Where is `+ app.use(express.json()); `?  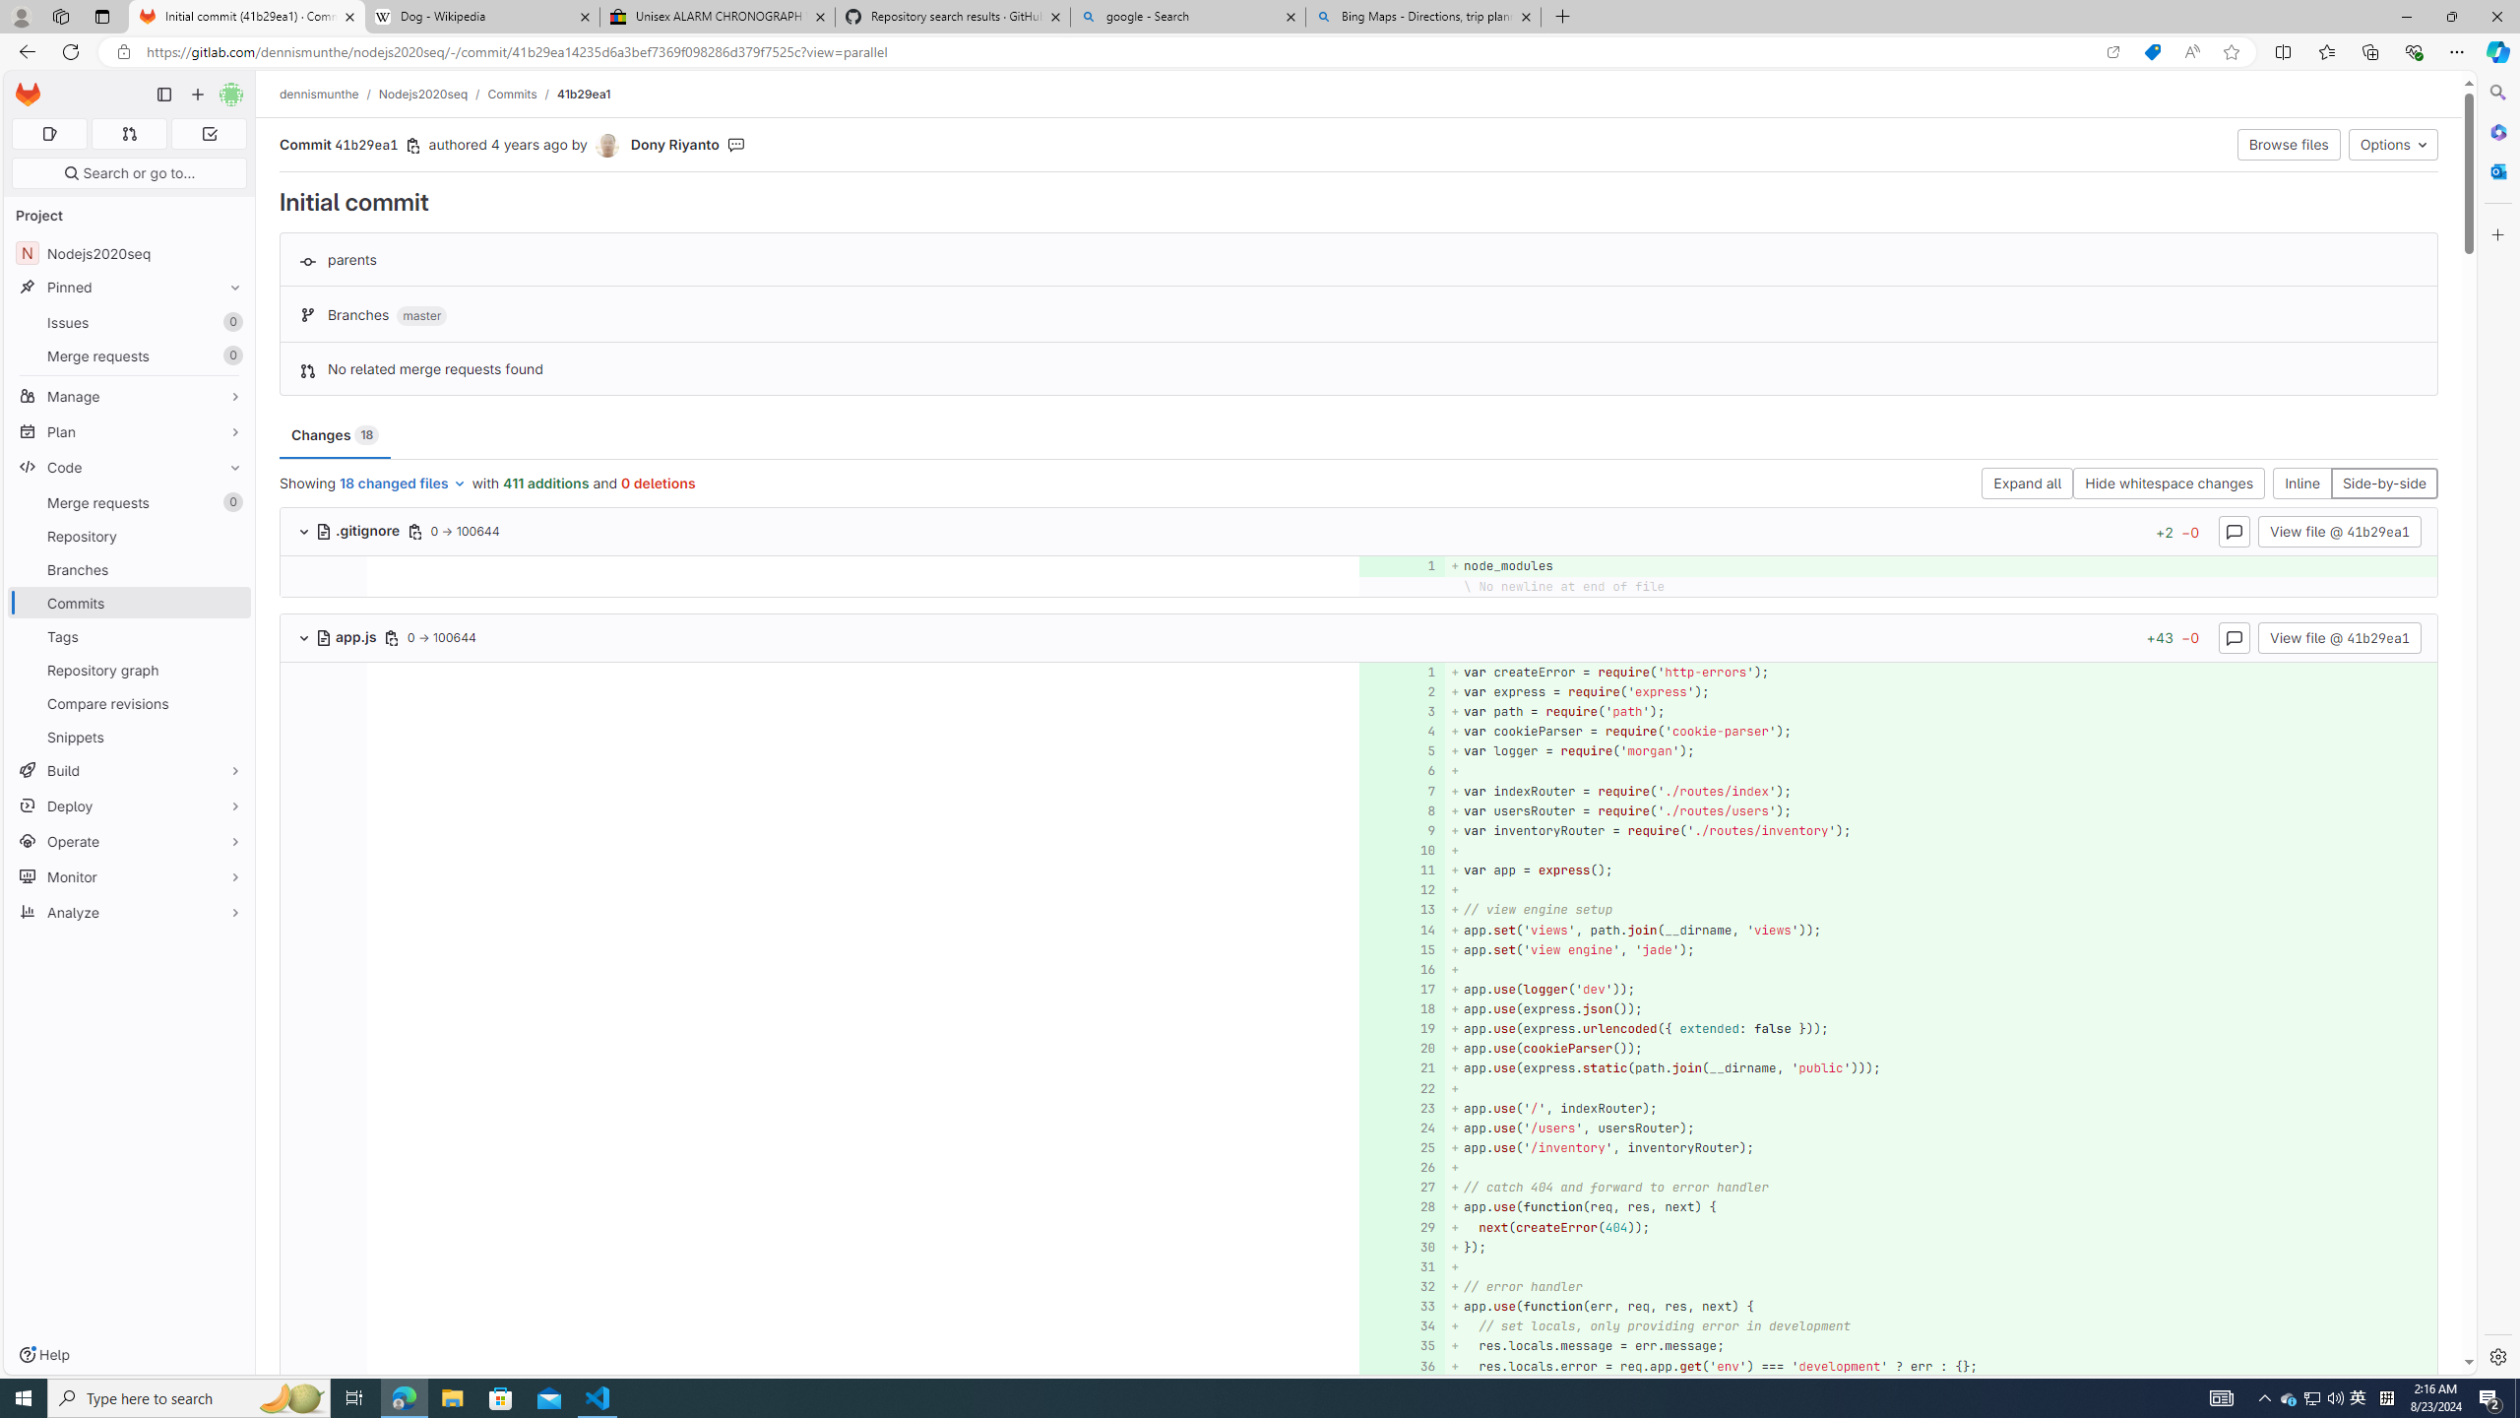 + app.use(express.json());  is located at coordinates (1939, 1009).